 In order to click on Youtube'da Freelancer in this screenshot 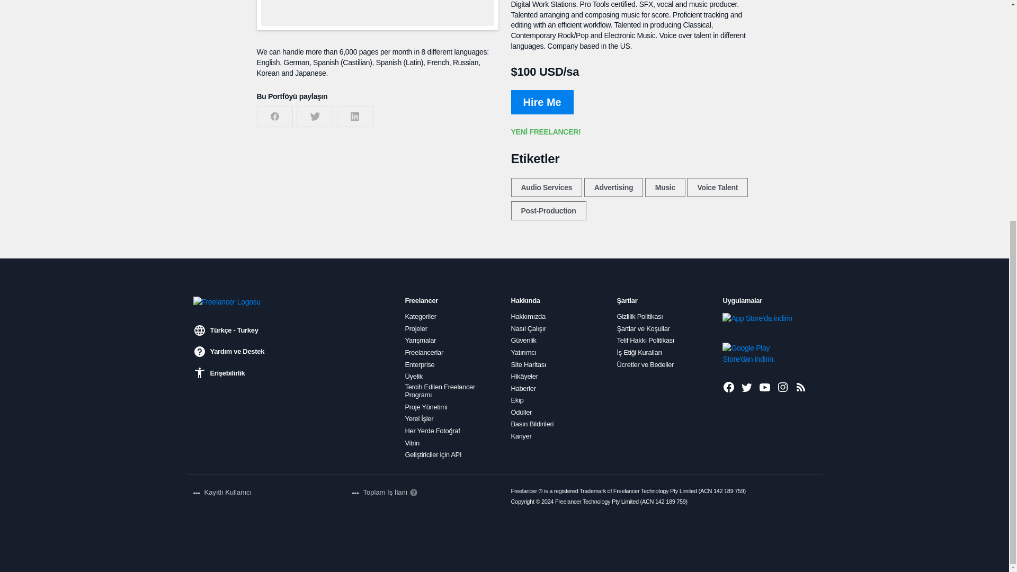, I will do `click(765, 387)`.